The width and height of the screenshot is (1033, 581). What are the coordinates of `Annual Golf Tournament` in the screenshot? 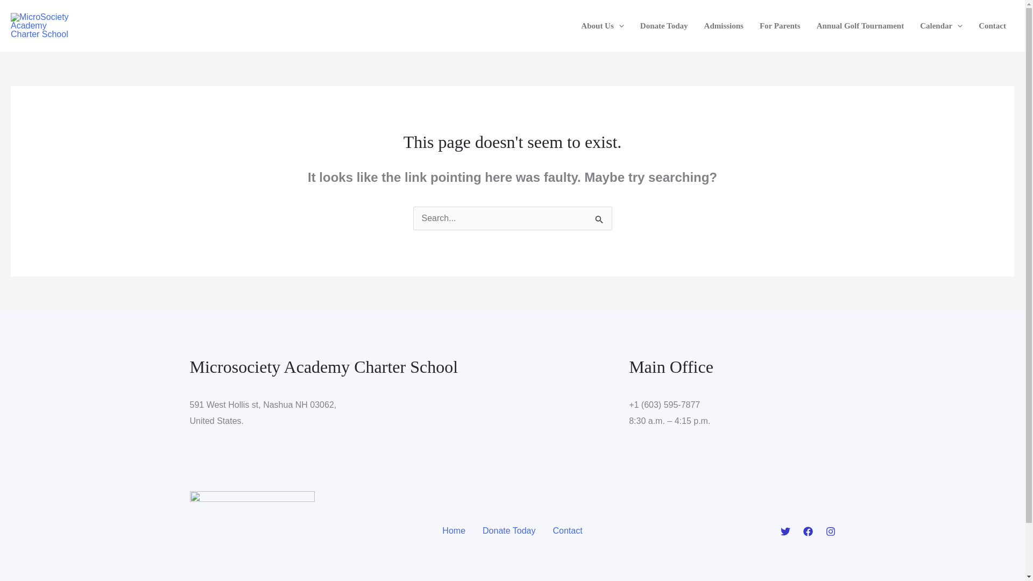 It's located at (860, 26).